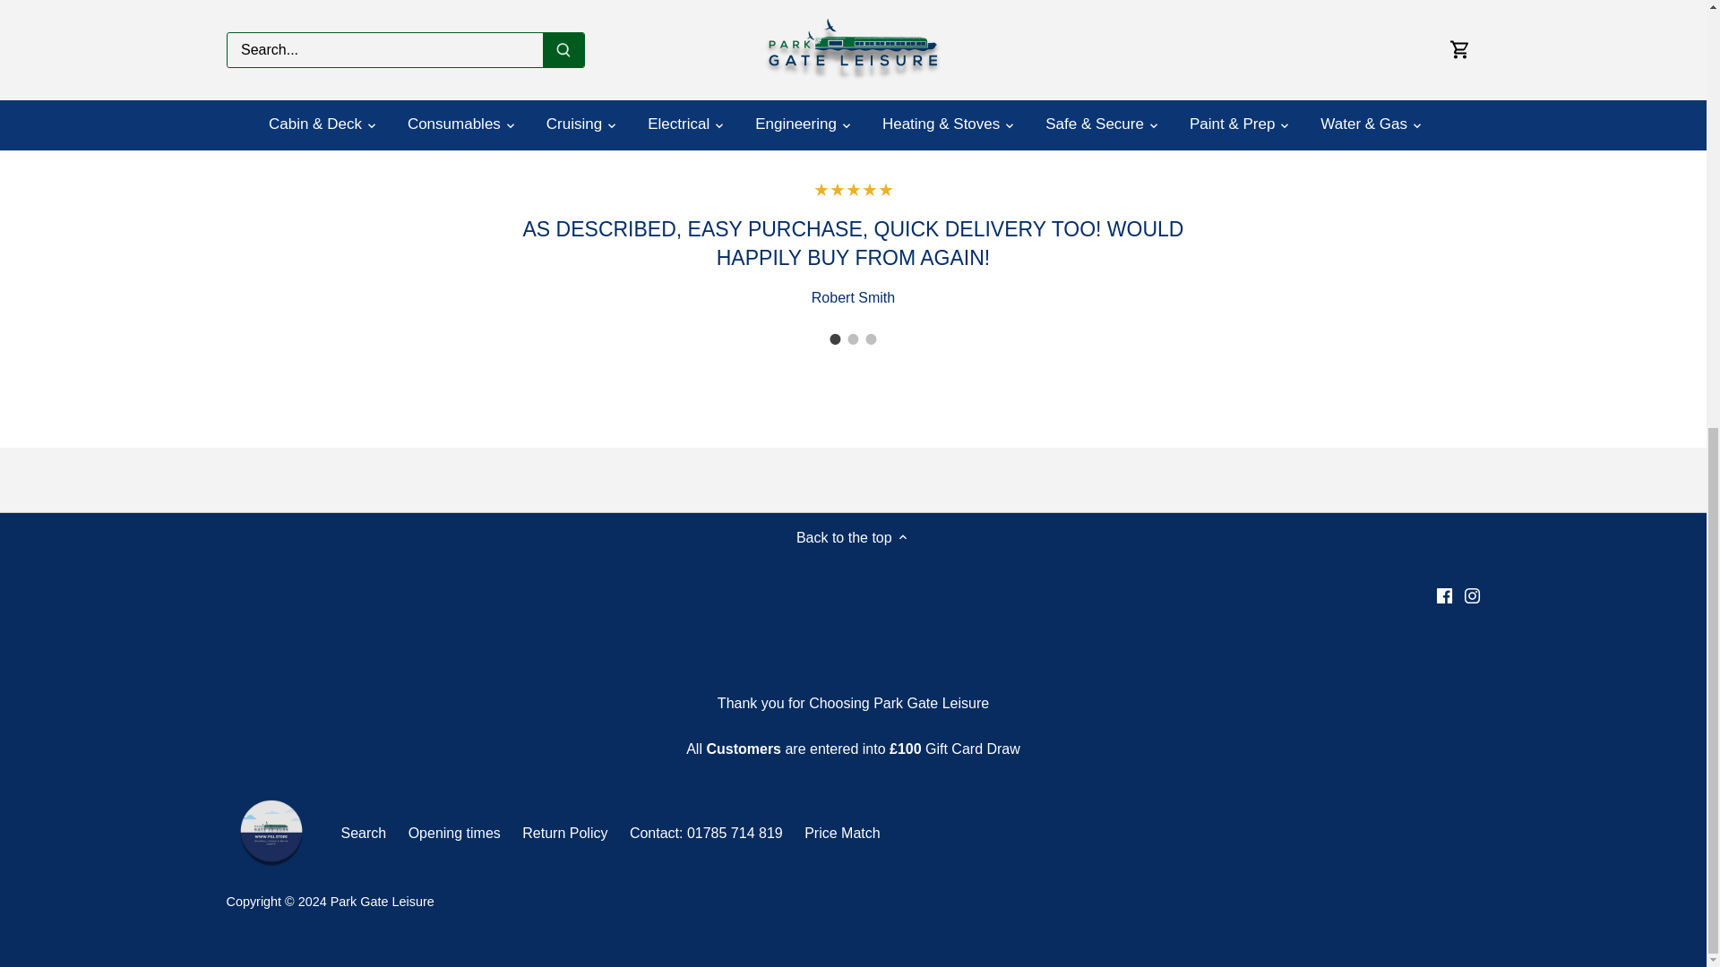  Describe the element at coordinates (1444, 595) in the screenshot. I see `Facebook` at that location.